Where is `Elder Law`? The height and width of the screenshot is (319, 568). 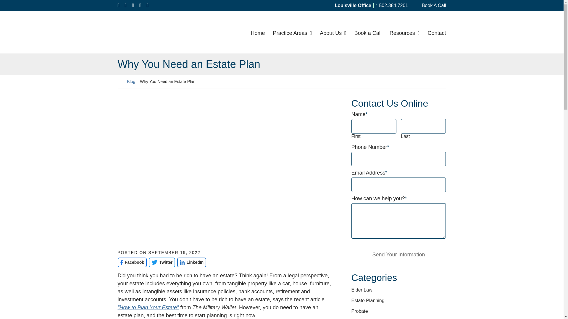
Elder Law is located at coordinates (362, 290).